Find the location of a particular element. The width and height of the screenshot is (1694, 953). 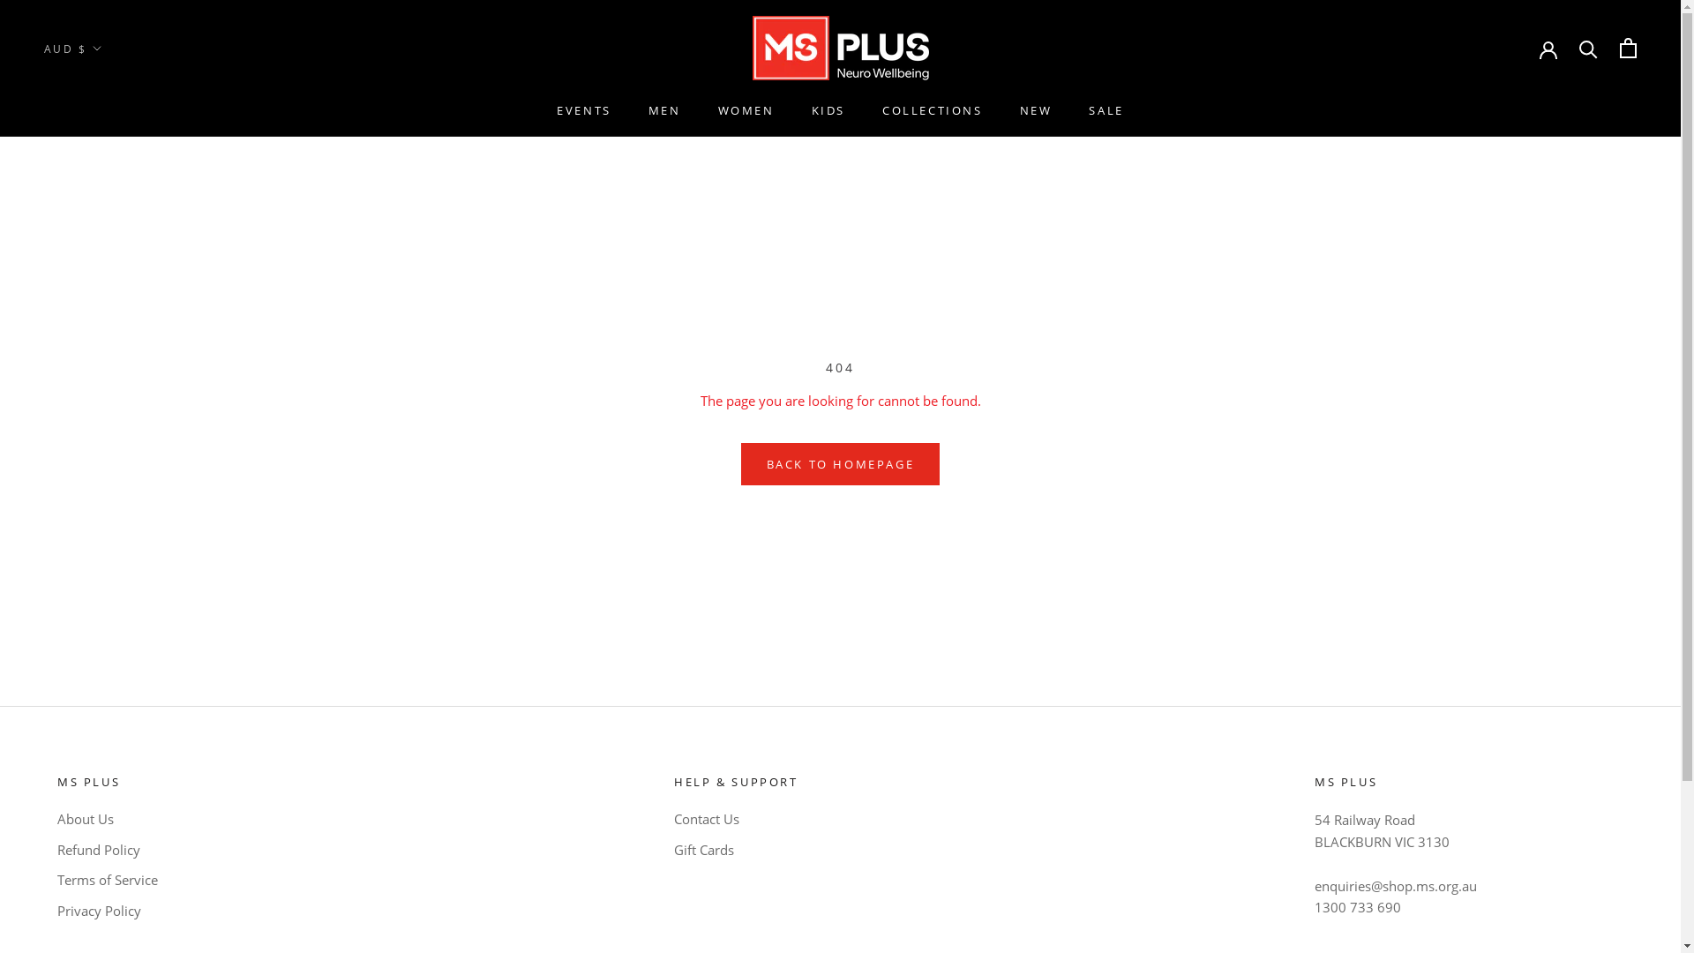

CAD is located at coordinates (104, 562).